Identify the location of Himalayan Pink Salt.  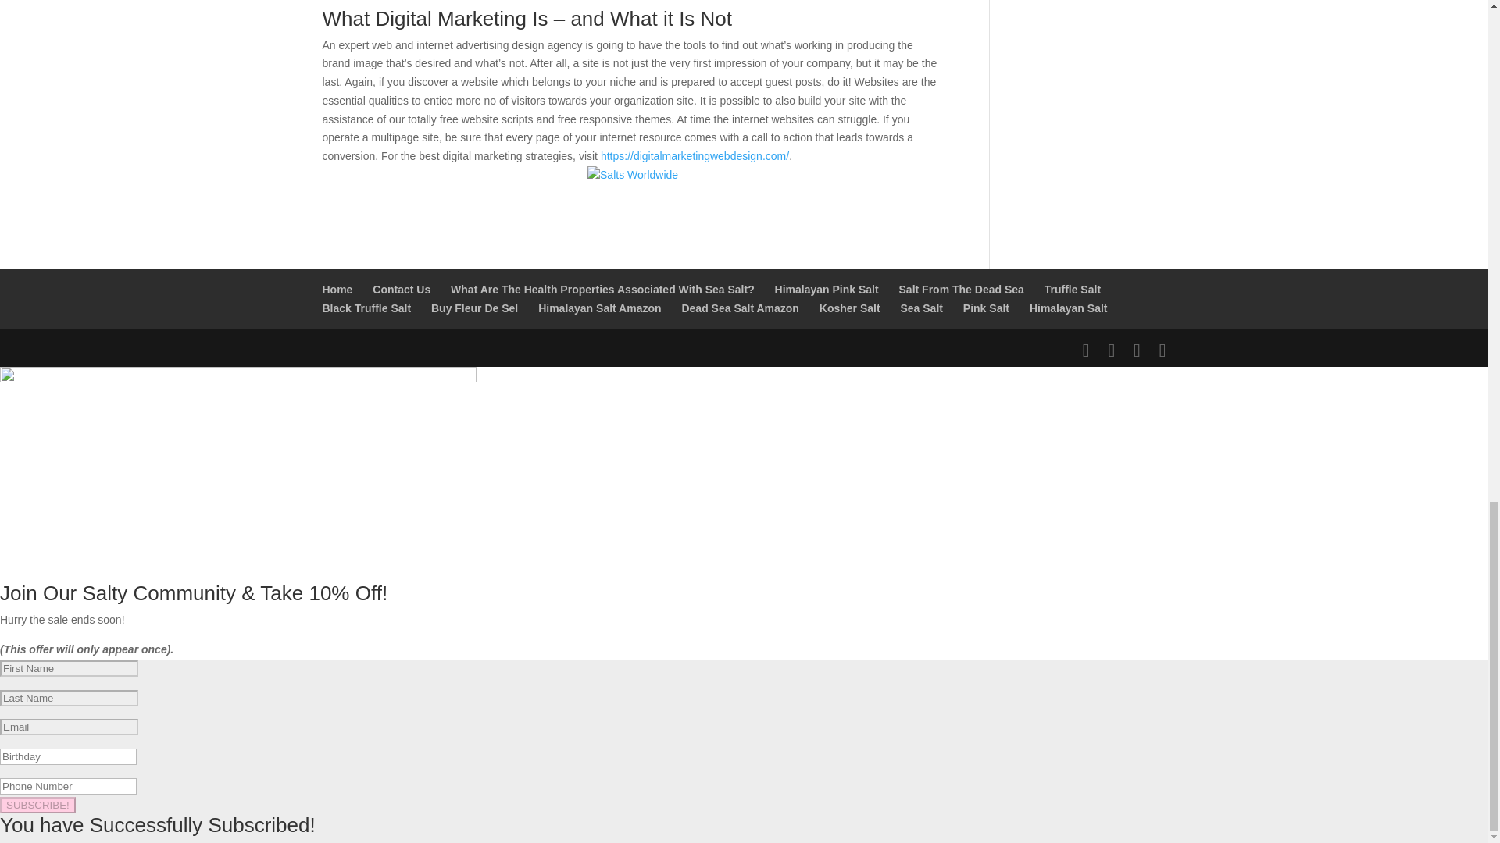
(827, 289).